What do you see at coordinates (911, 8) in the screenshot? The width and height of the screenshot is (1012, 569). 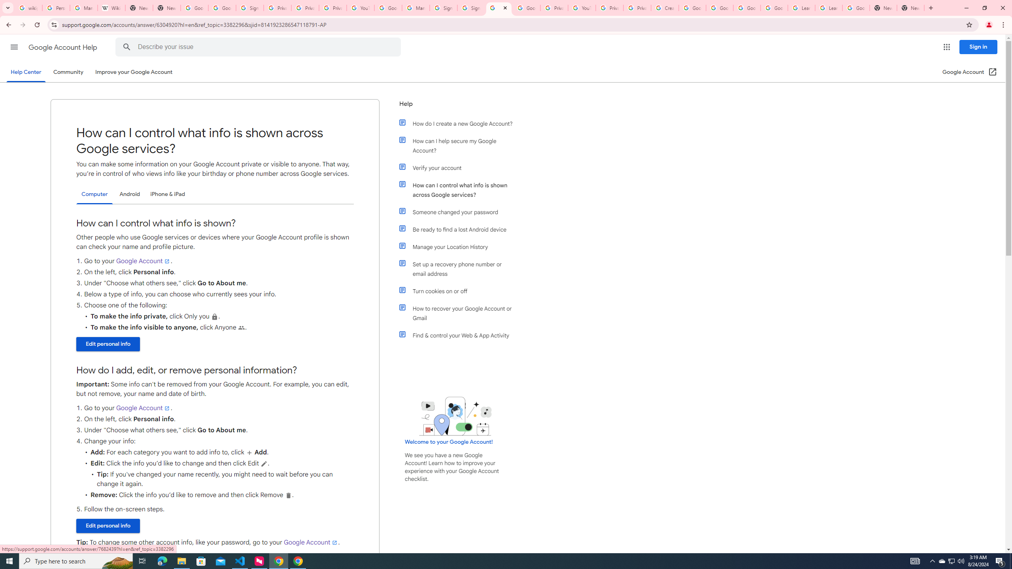 I see `New Tab` at bounding box center [911, 8].